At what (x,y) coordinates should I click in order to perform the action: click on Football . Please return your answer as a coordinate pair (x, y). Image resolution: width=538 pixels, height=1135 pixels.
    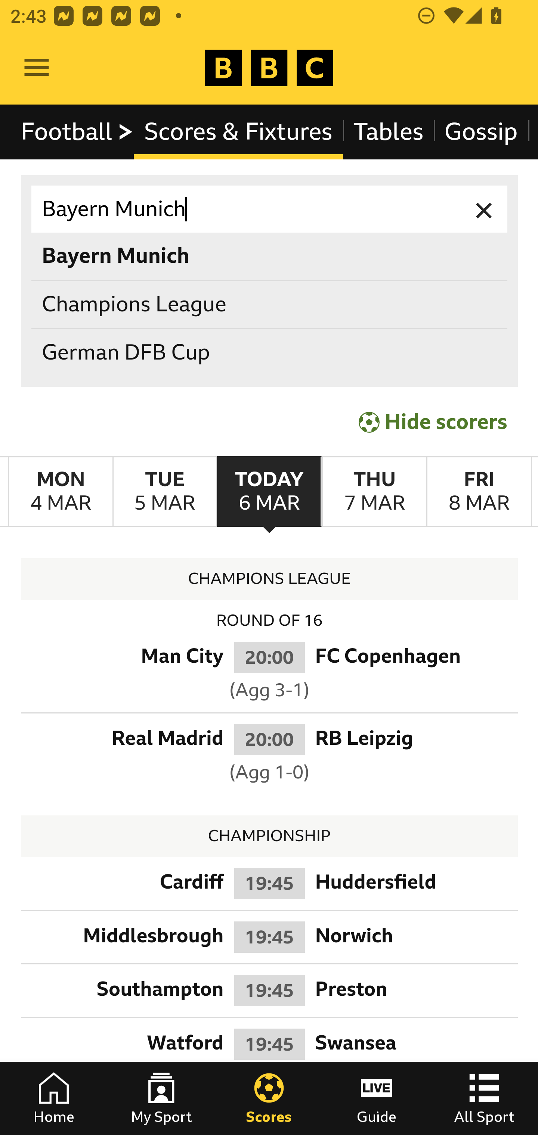
    Looking at the image, I should click on (78, 131).